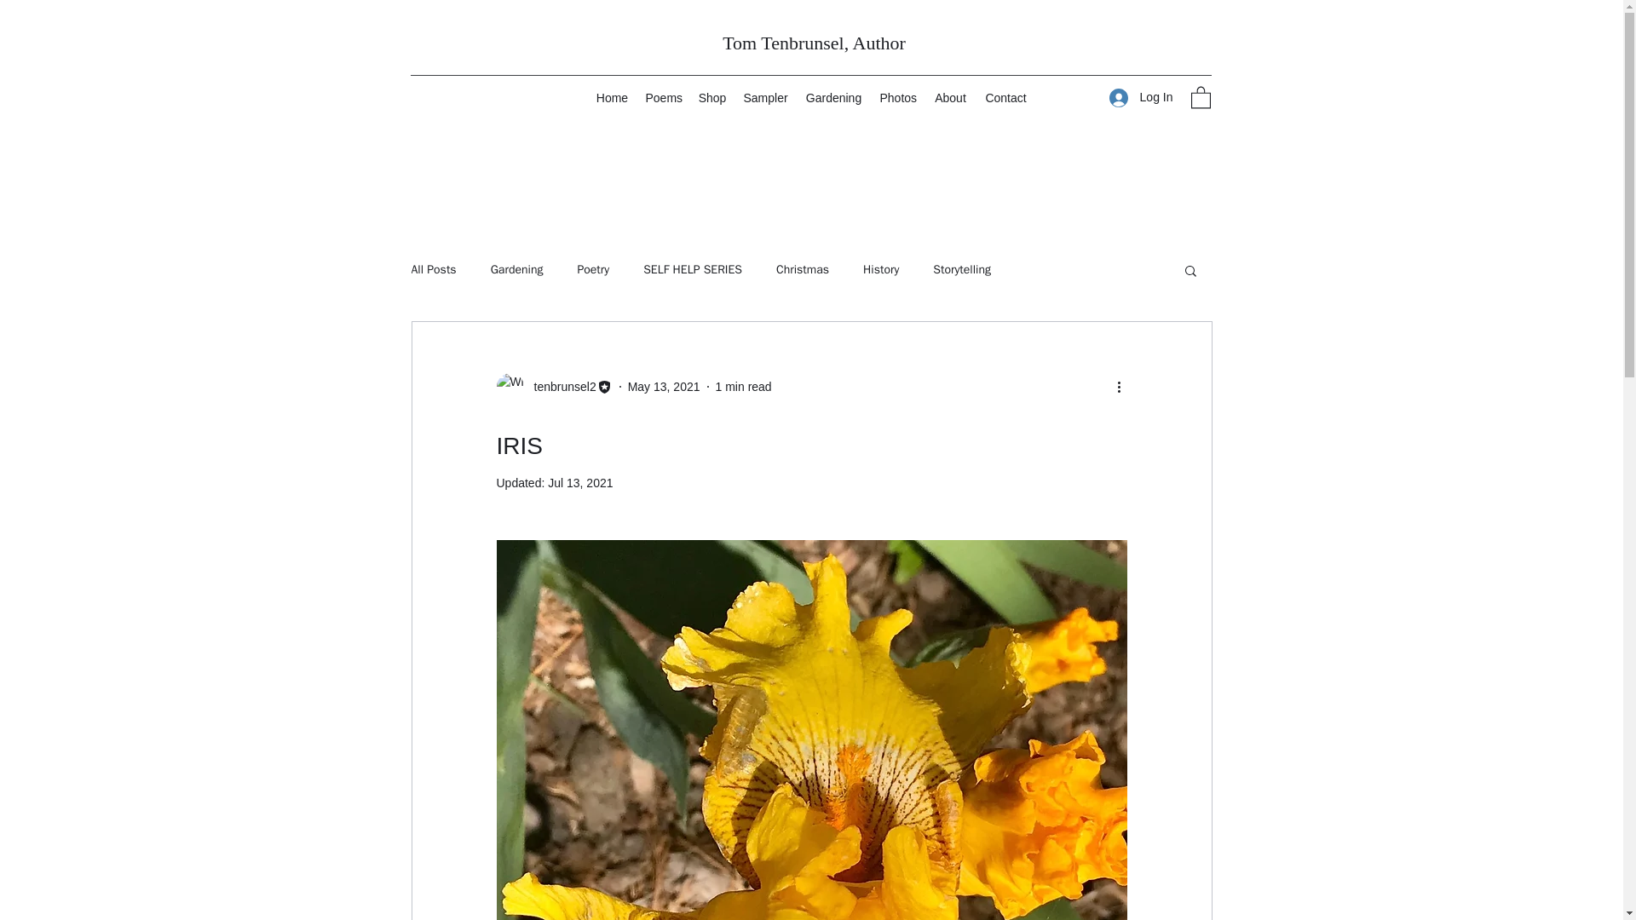 Image resolution: width=1636 pixels, height=920 pixels. What do you see at coordinates (744, 387) in the screenshot?
I see `1 min read` at bounding box center [744, 387].